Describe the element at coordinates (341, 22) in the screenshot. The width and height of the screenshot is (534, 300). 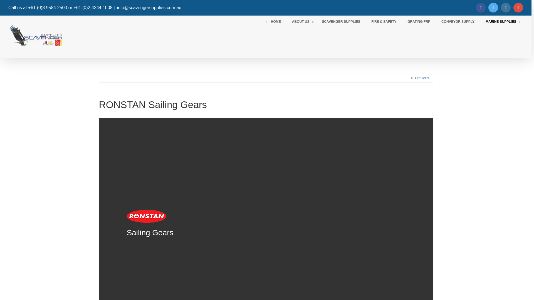
I see `SCAVENGER SUPPLIES` at that location.